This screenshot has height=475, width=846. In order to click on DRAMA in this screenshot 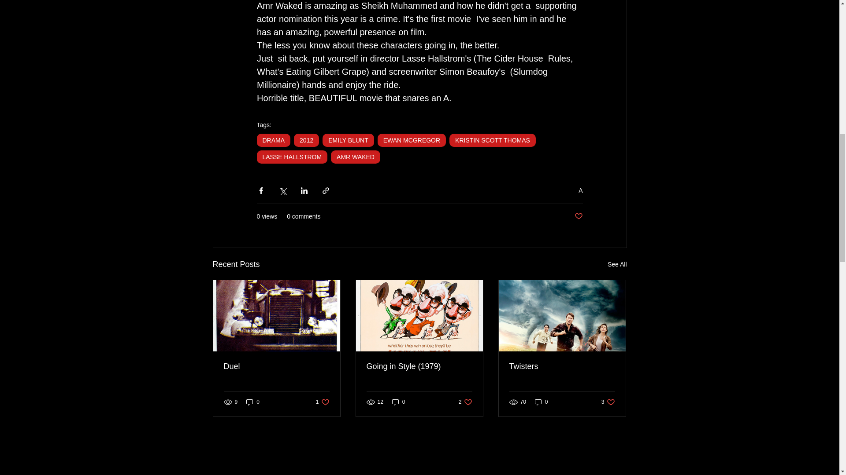, I will do `click(273, 140)`.